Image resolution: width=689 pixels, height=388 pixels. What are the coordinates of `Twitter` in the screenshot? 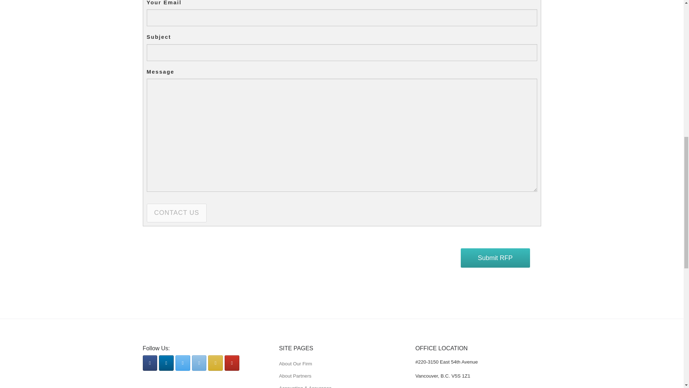 It's located at (183, 363).